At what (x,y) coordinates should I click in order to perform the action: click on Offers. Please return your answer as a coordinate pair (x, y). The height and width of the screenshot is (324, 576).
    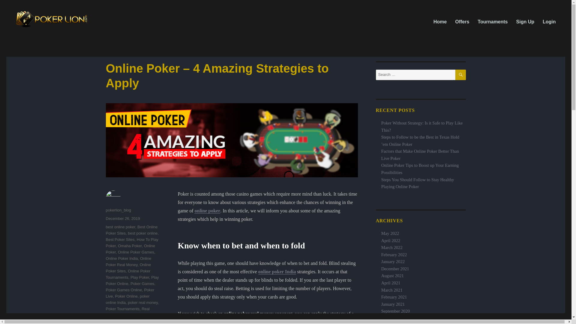
    Looking at the image, I should click on (462, 21).